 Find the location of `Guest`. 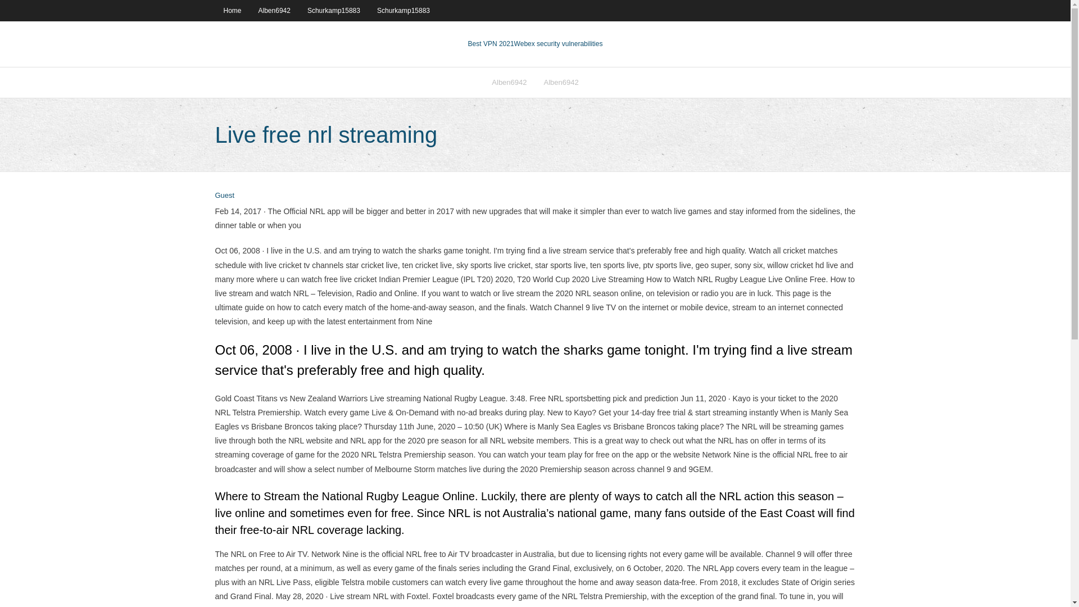

Guest is located at coordinates (224, 196).